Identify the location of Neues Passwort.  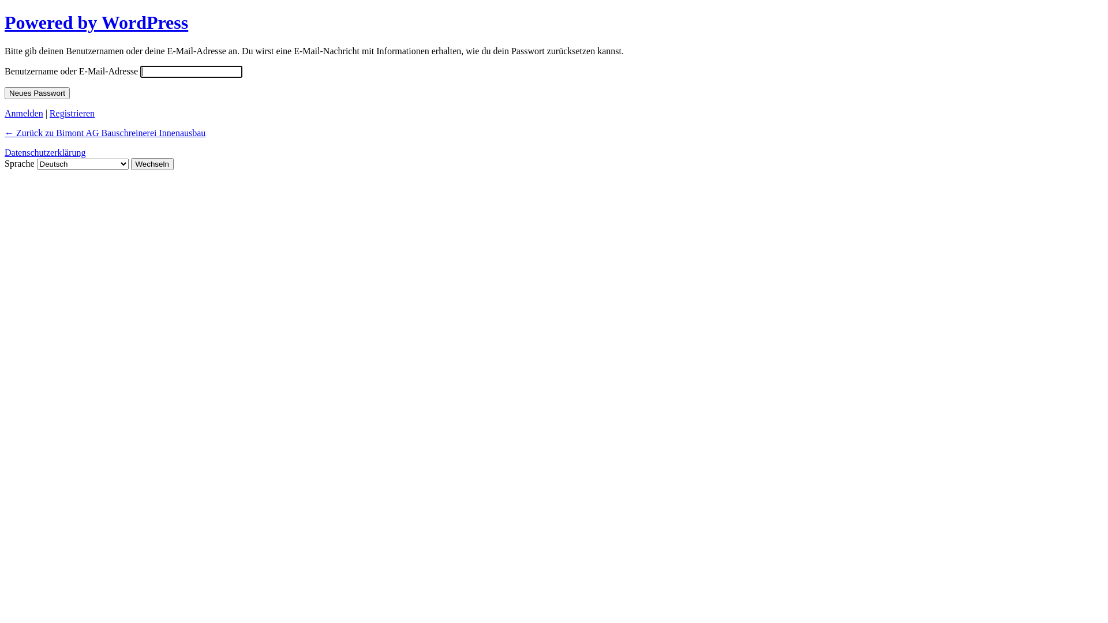
(37, 93).